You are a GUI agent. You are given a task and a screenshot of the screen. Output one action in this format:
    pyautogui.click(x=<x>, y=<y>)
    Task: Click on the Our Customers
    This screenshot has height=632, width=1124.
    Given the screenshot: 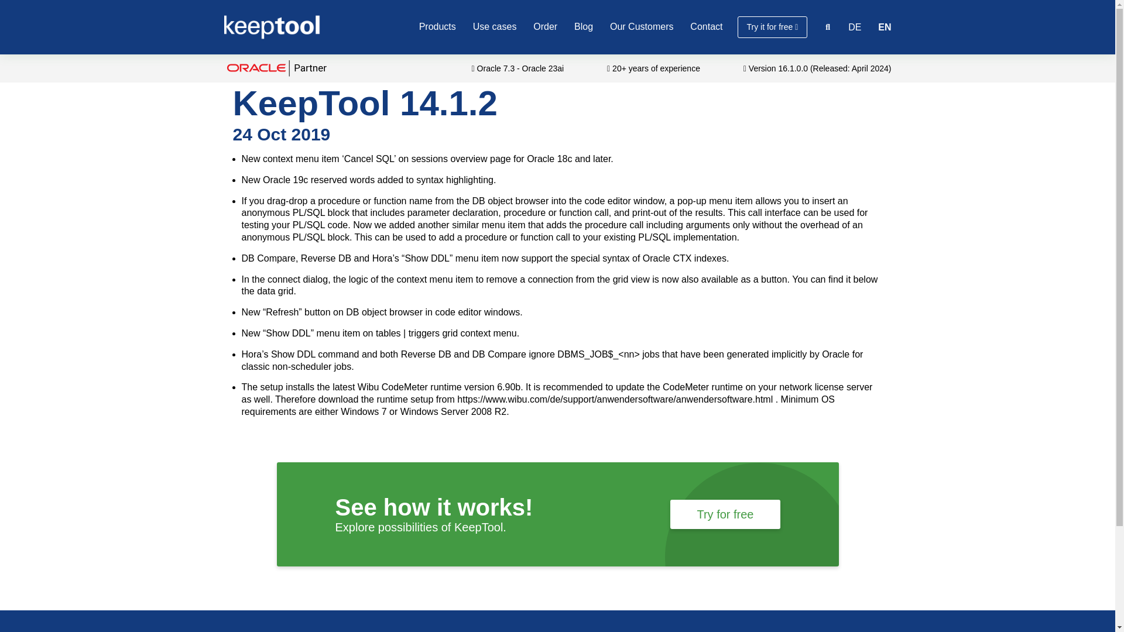 What is the action you would take?
    pyautogui.click(x=642, y=26)
    